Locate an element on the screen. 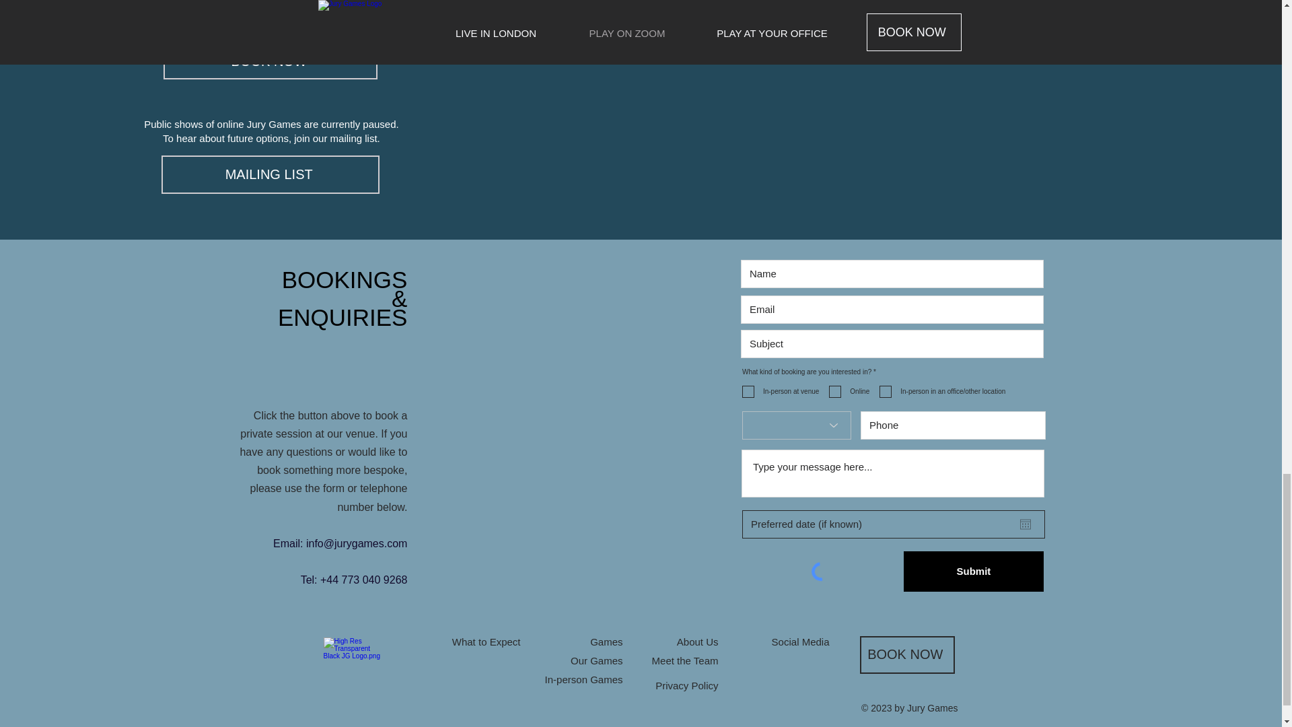 The width and height of the screenshot is (1292, 727). Our Games is located at coordinates (596, 661).